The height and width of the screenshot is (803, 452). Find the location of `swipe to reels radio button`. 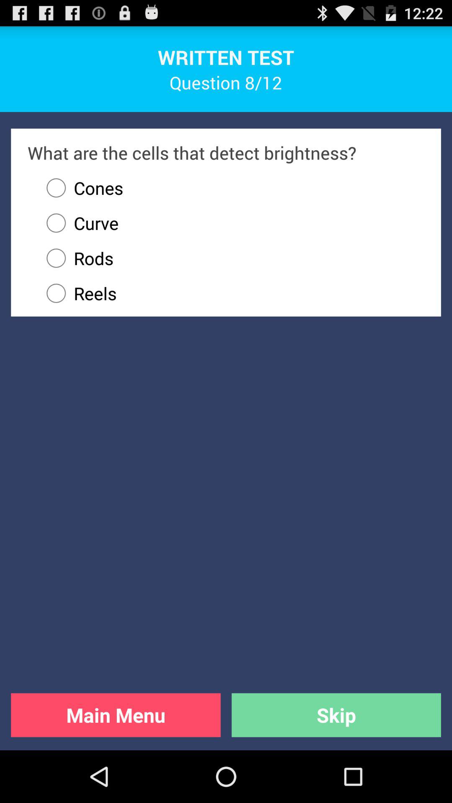

swipe to reels radio button is located at coordinates (231, 293).